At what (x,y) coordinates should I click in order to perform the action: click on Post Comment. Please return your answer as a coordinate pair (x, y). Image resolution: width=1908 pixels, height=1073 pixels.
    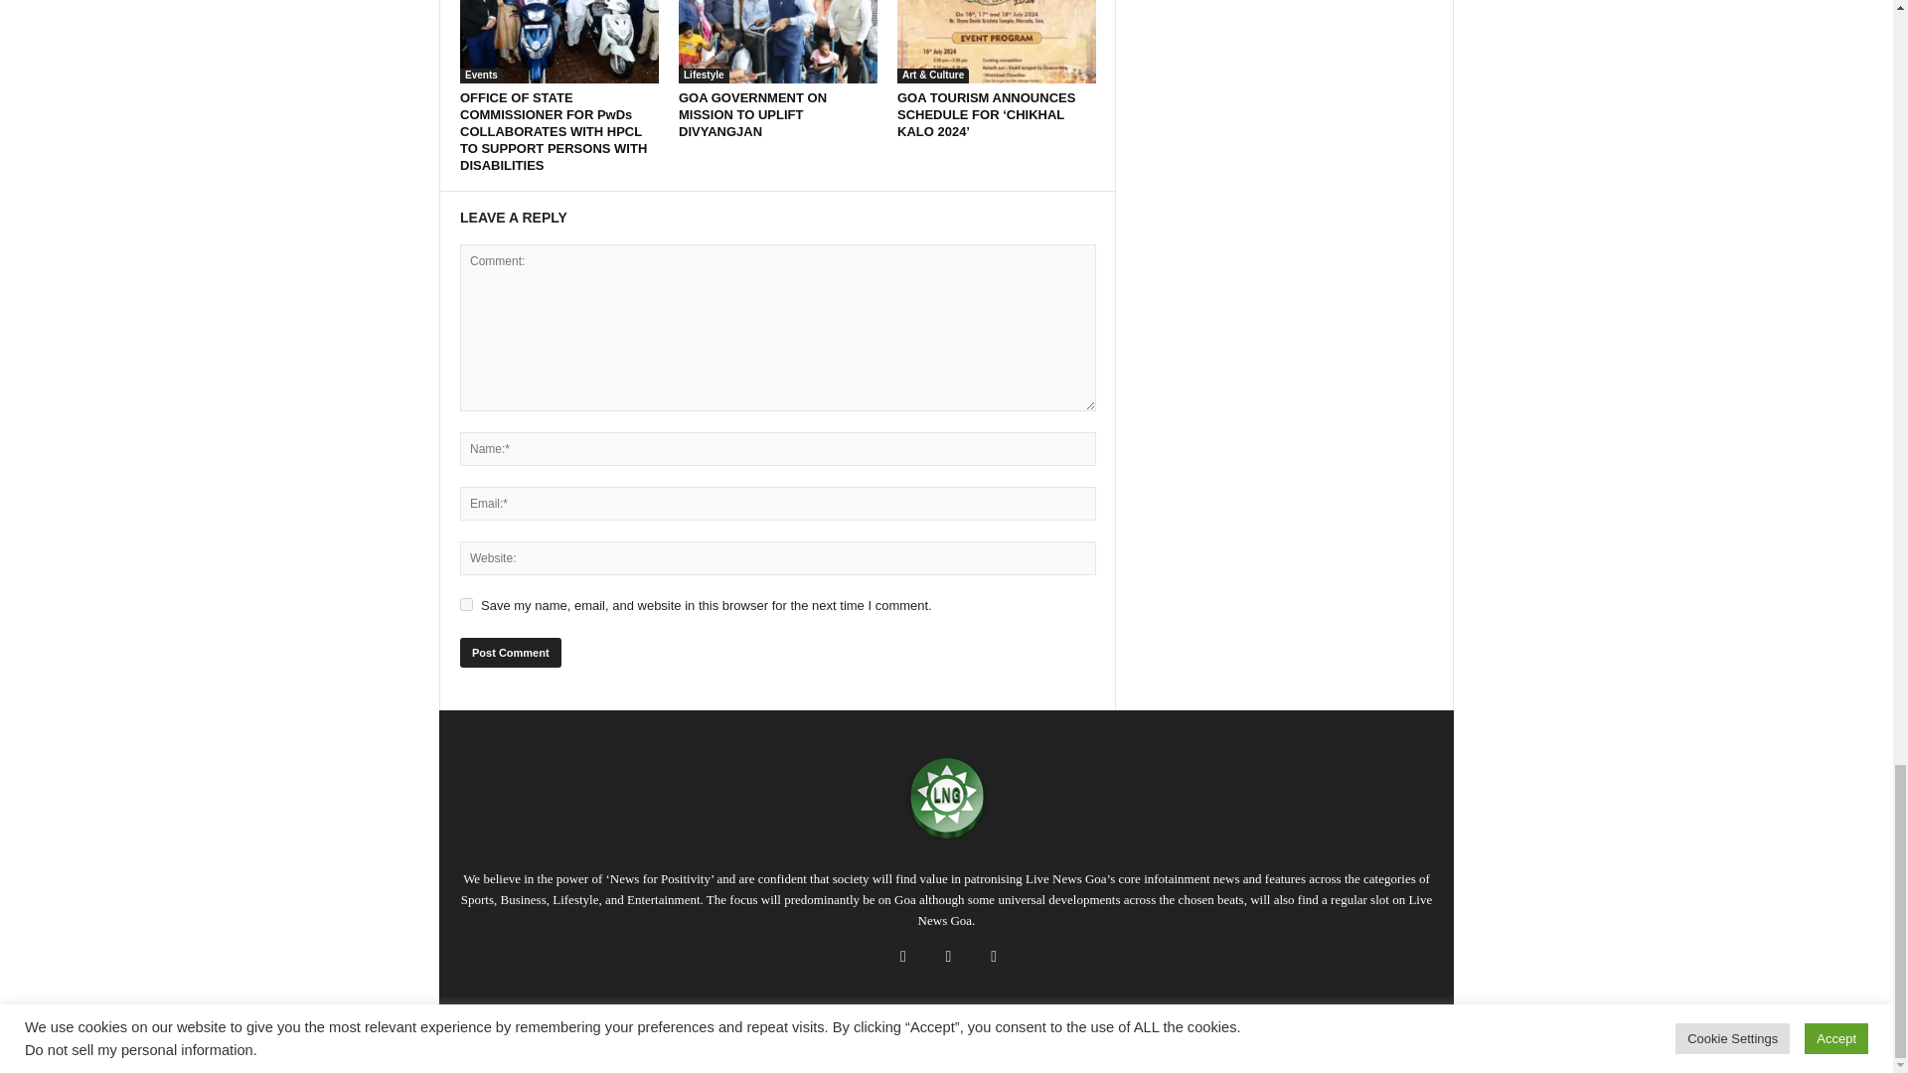
    Looking at the image, I should click on (510, 652).